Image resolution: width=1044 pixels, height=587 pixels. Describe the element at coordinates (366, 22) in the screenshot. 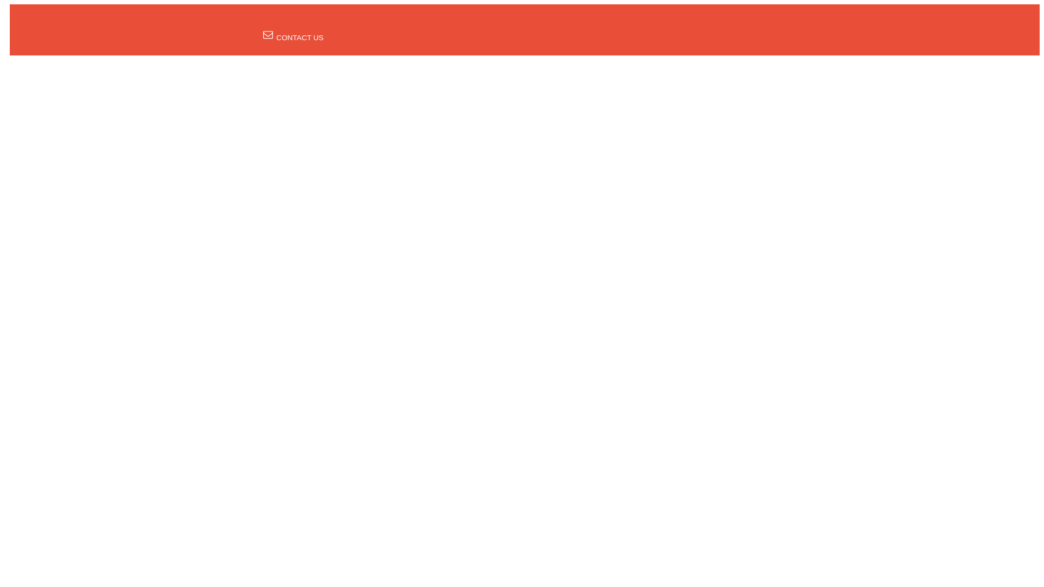

I see `SEARCH BY PIN CODE` at that location.